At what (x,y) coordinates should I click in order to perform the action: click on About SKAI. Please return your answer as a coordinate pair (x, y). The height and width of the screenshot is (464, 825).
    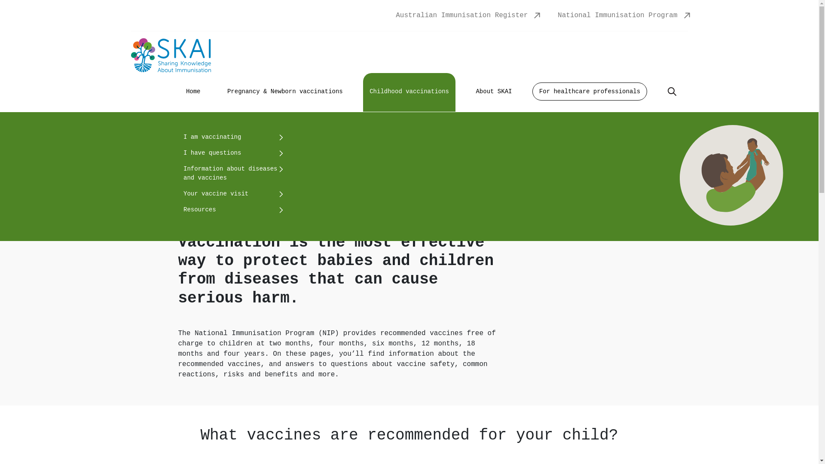
    Looking at the image, I should click on (494, 92).